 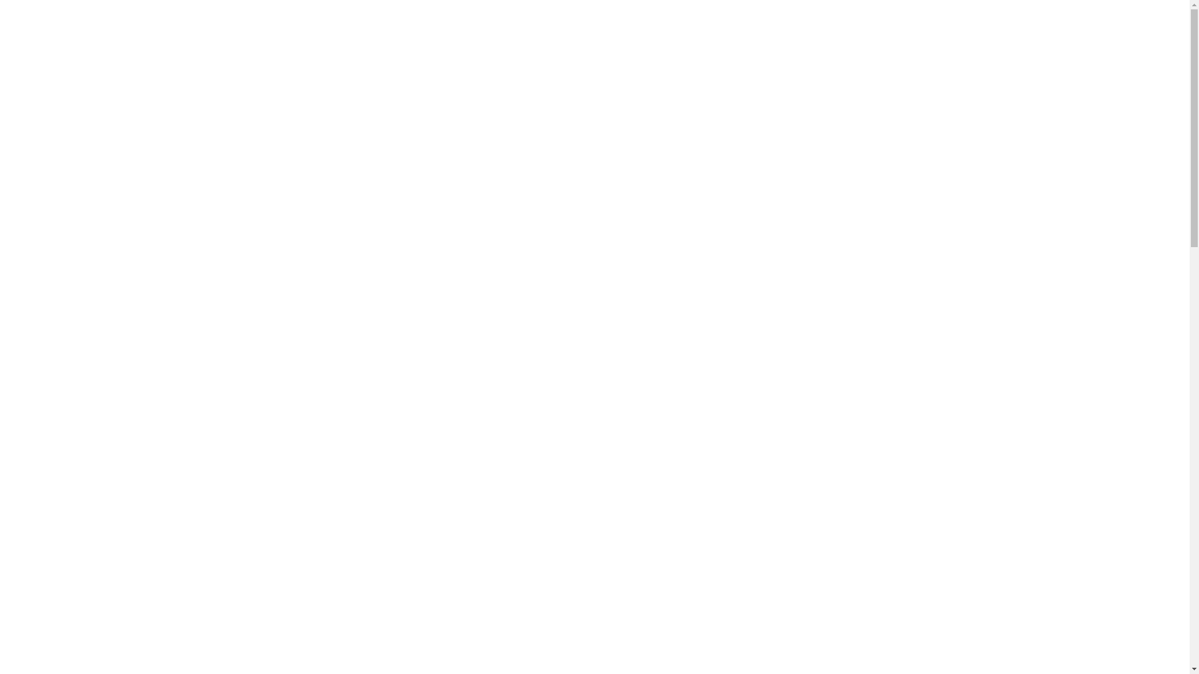 I want to click on Schwangerschaftsmassage, so click(x=83, y=236).